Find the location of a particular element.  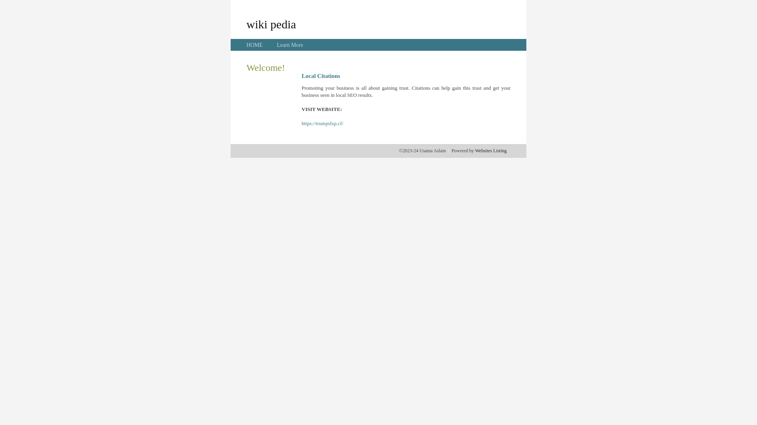

HOME is located at coordinates (255, 45).